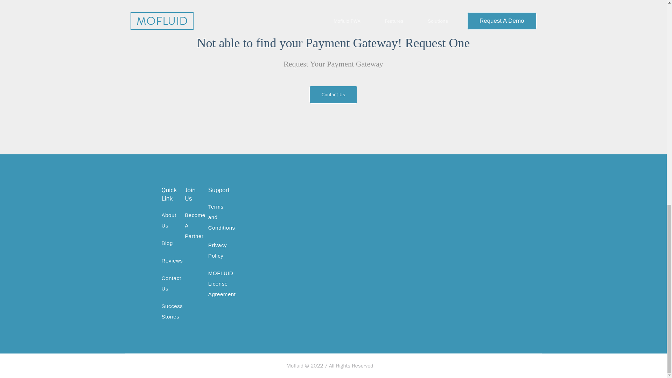 This screenshot has width=672, height=378. What do you see at coordinates (333, 94) in the screenshot?
I see `Contact Us` at bounding box center [333, 94].